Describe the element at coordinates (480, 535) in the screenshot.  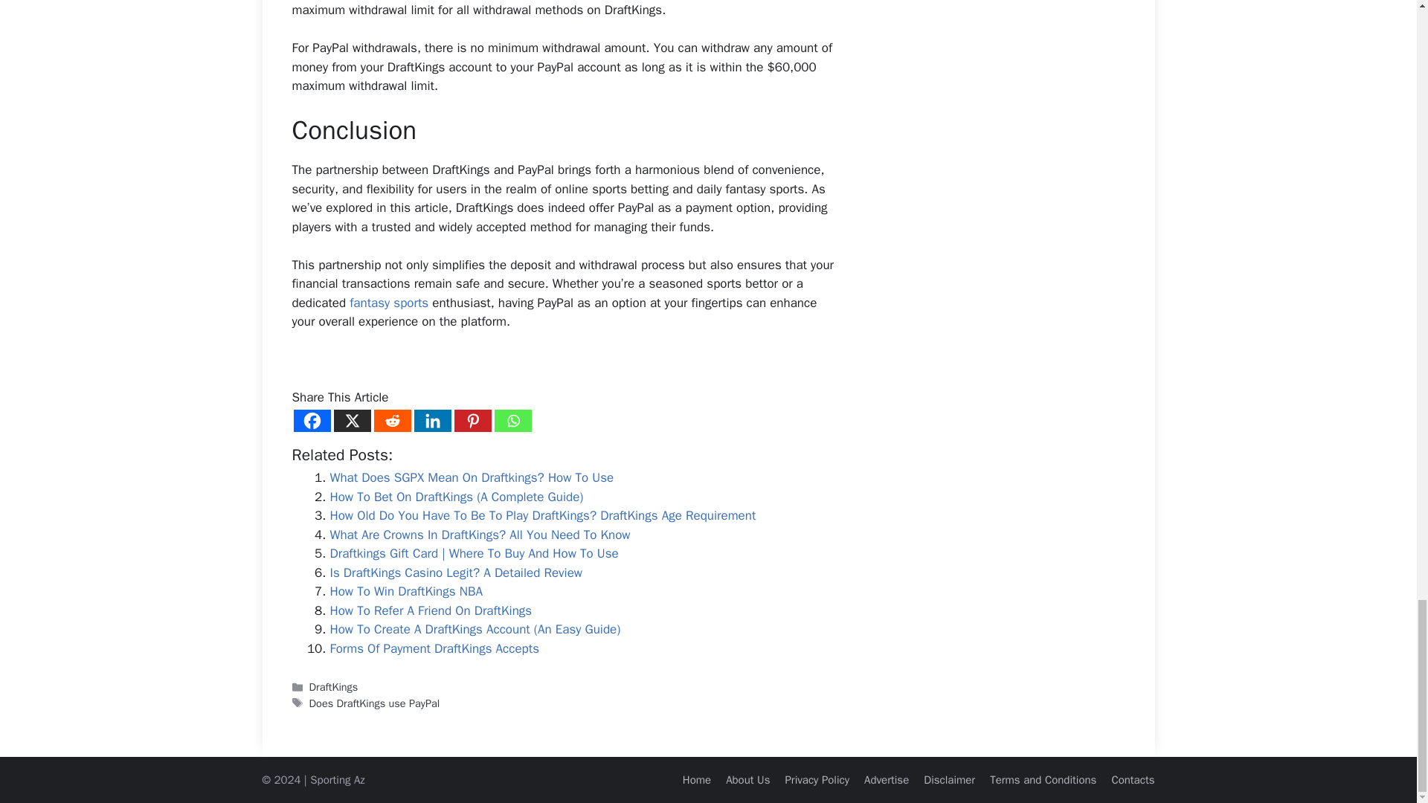
I see `What Are Crowns In DraftKings? All You Need To Know` at that location.